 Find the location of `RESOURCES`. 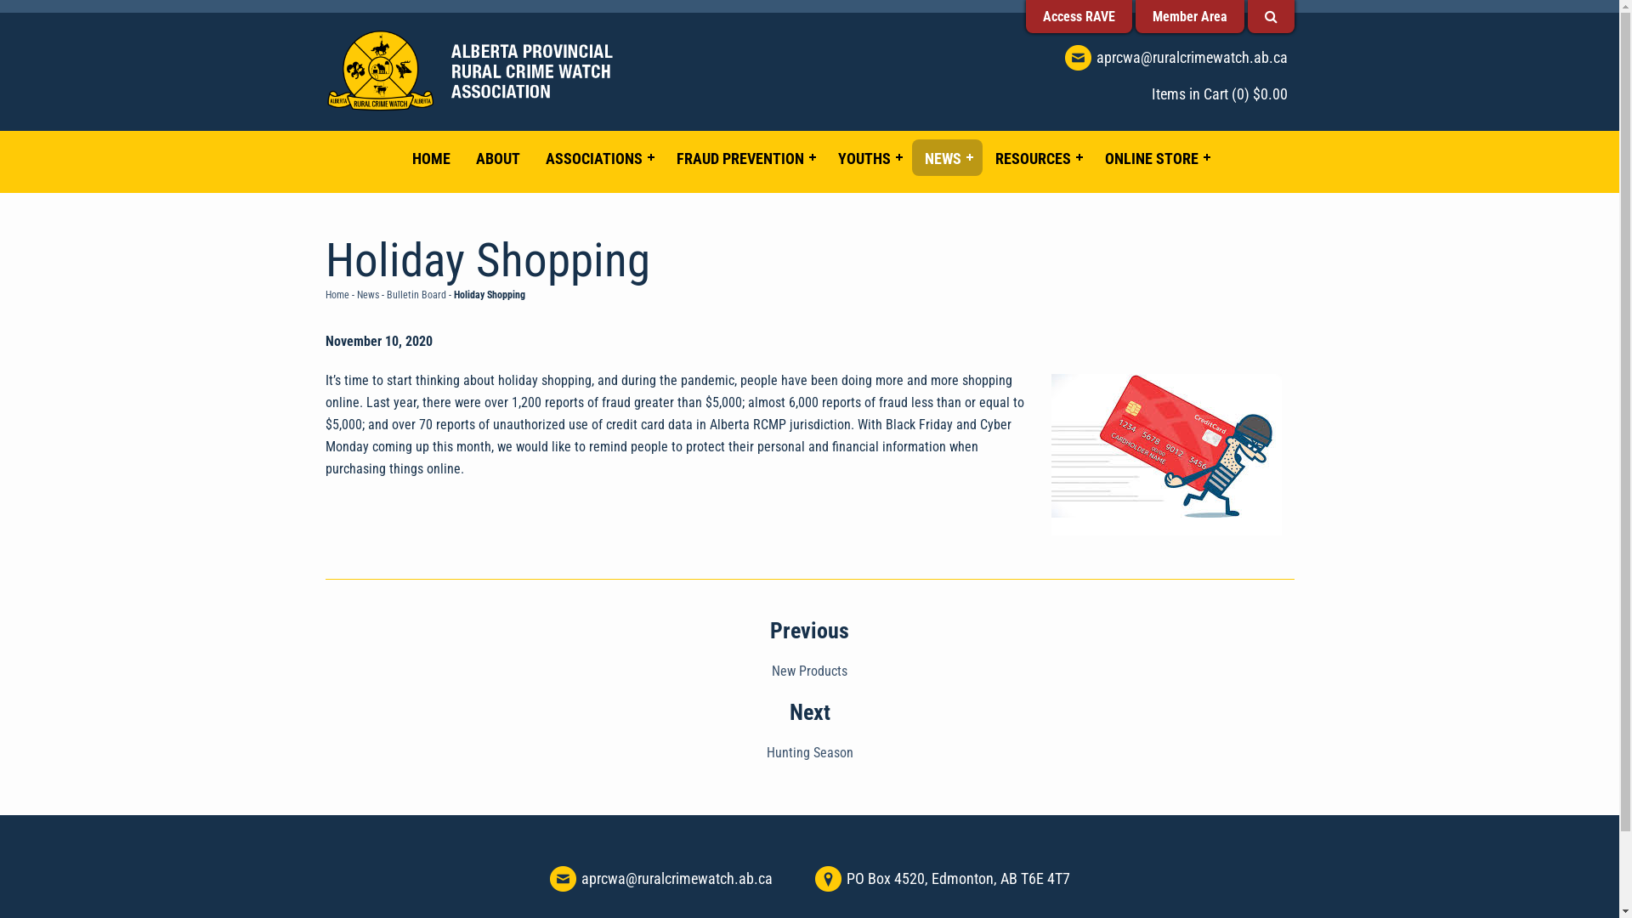

RESOURCES is located at coordinates (1037, 158).